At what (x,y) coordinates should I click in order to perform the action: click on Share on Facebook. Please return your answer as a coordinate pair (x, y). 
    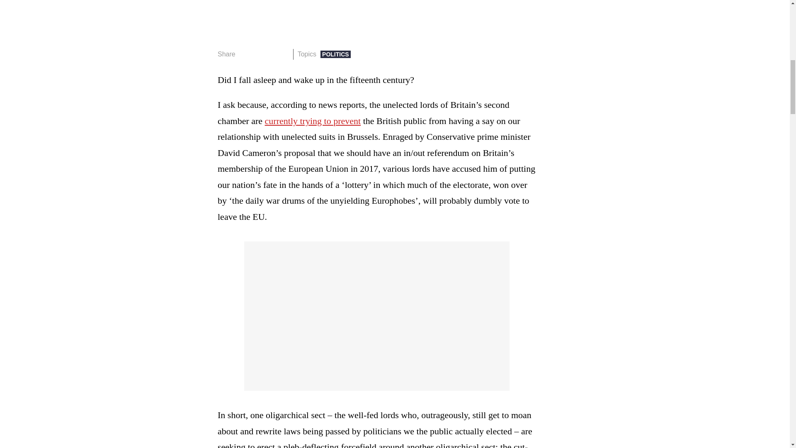
    Looking at the image, I should click on (245, 54).